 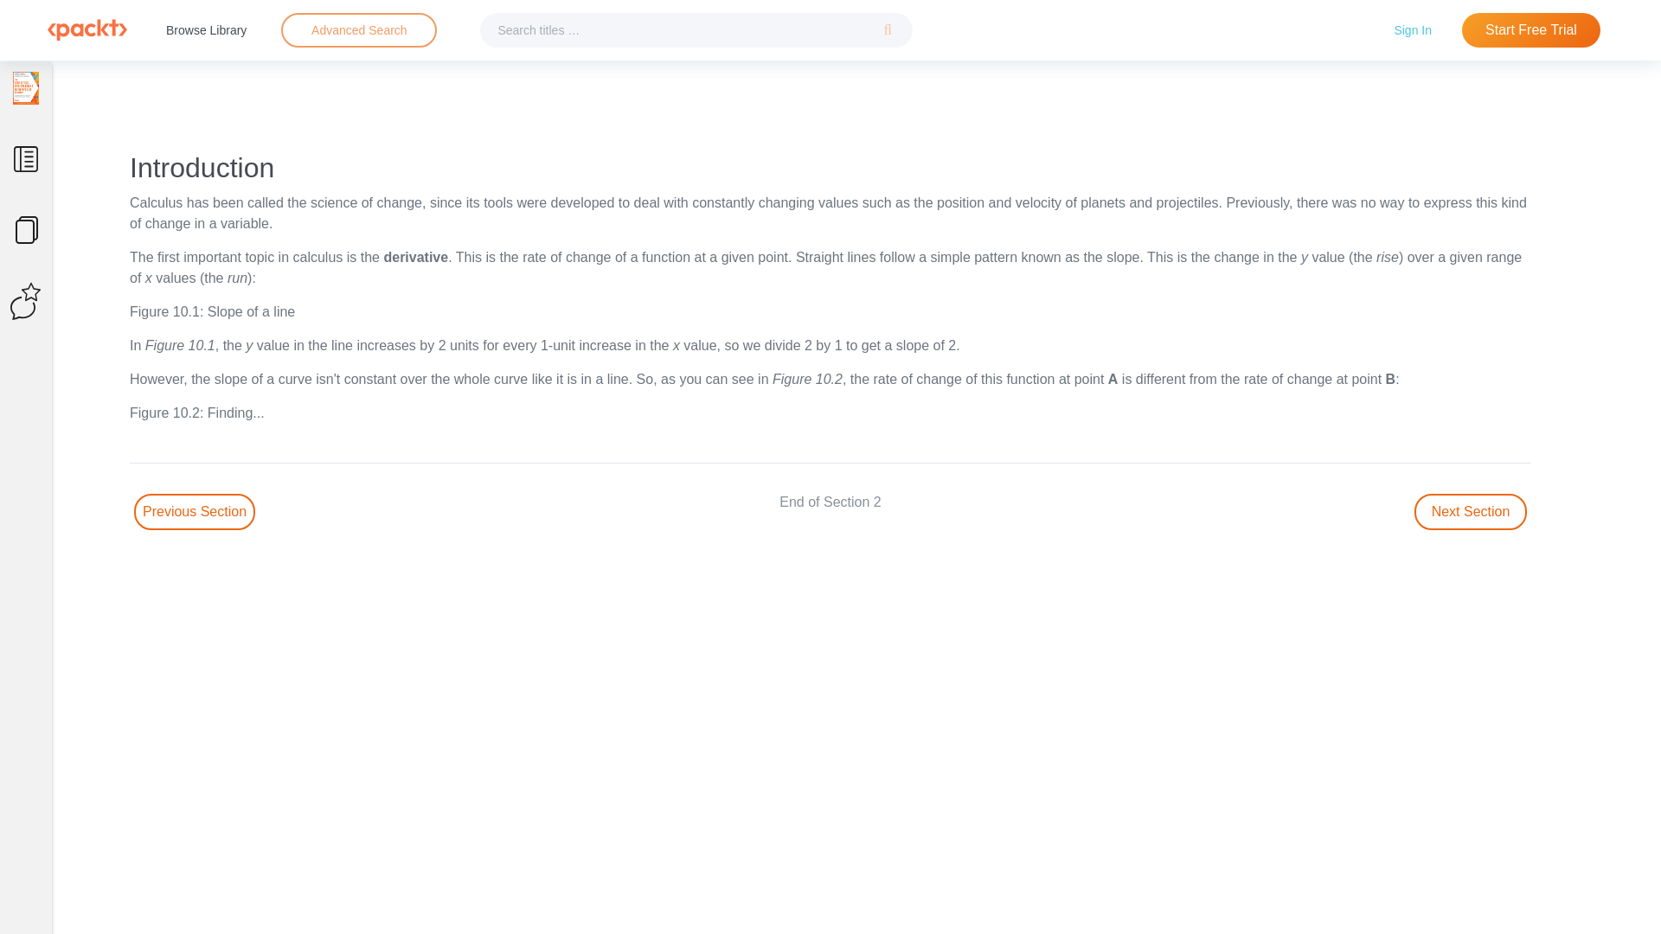 I want to click on Advanced Search, so click(x=359, y=29).